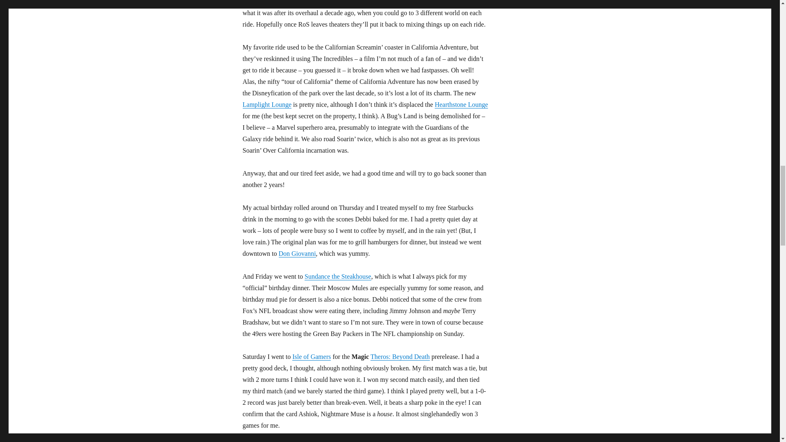 This screenshot has width=786, height=442. What do you see at coordinates (297, 253) in the screenshot?
I see `Don Giovanni` at bounding box center [297, 253].